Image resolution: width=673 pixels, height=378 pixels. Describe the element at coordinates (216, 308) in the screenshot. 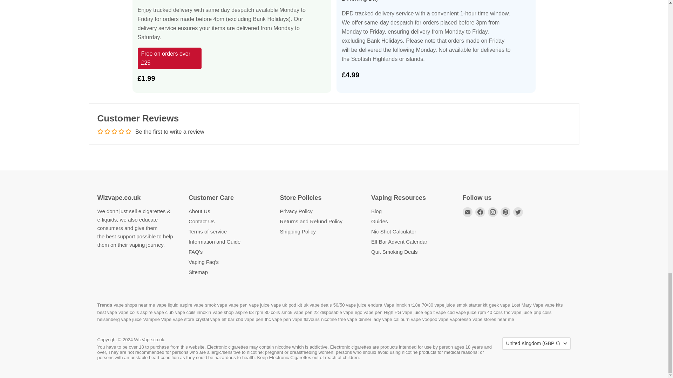

I see `smok vape` at that location.